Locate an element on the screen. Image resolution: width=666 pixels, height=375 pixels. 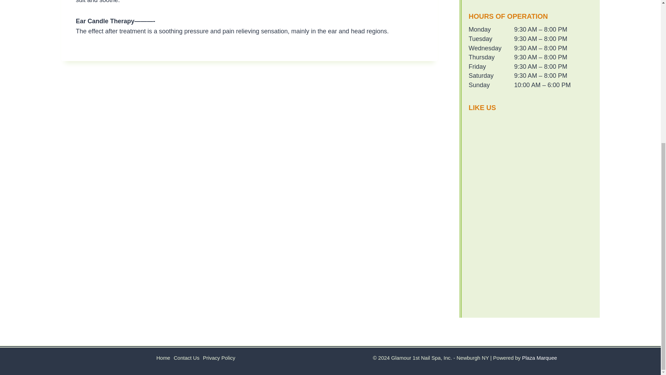
Plaza Marquee is located at coordinates (539, 358).